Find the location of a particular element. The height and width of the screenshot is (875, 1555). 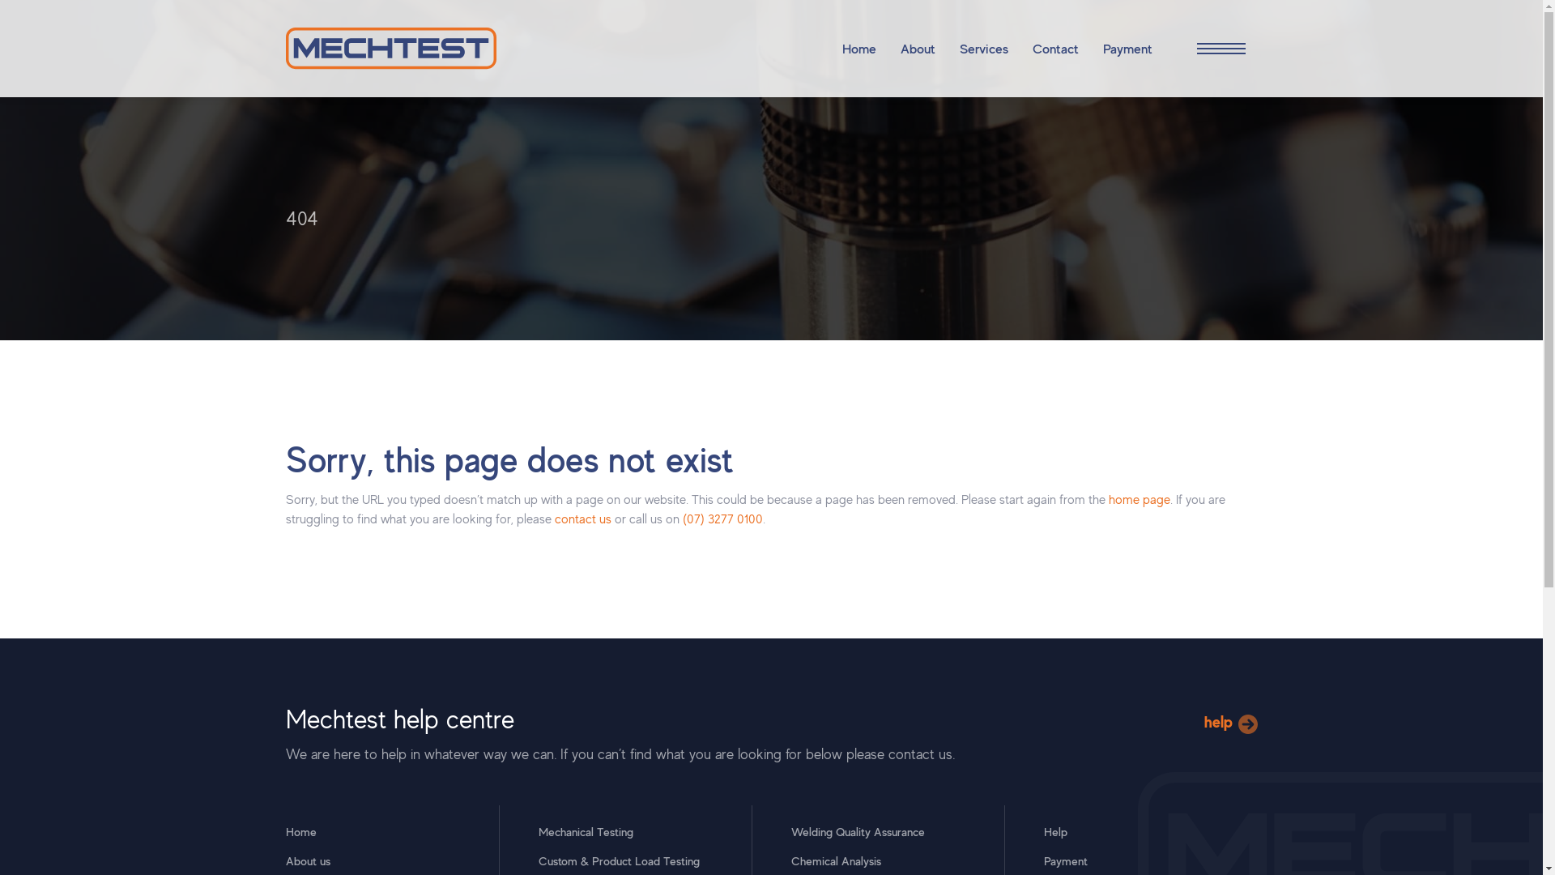

home page is located at coordinates (1139, 499).